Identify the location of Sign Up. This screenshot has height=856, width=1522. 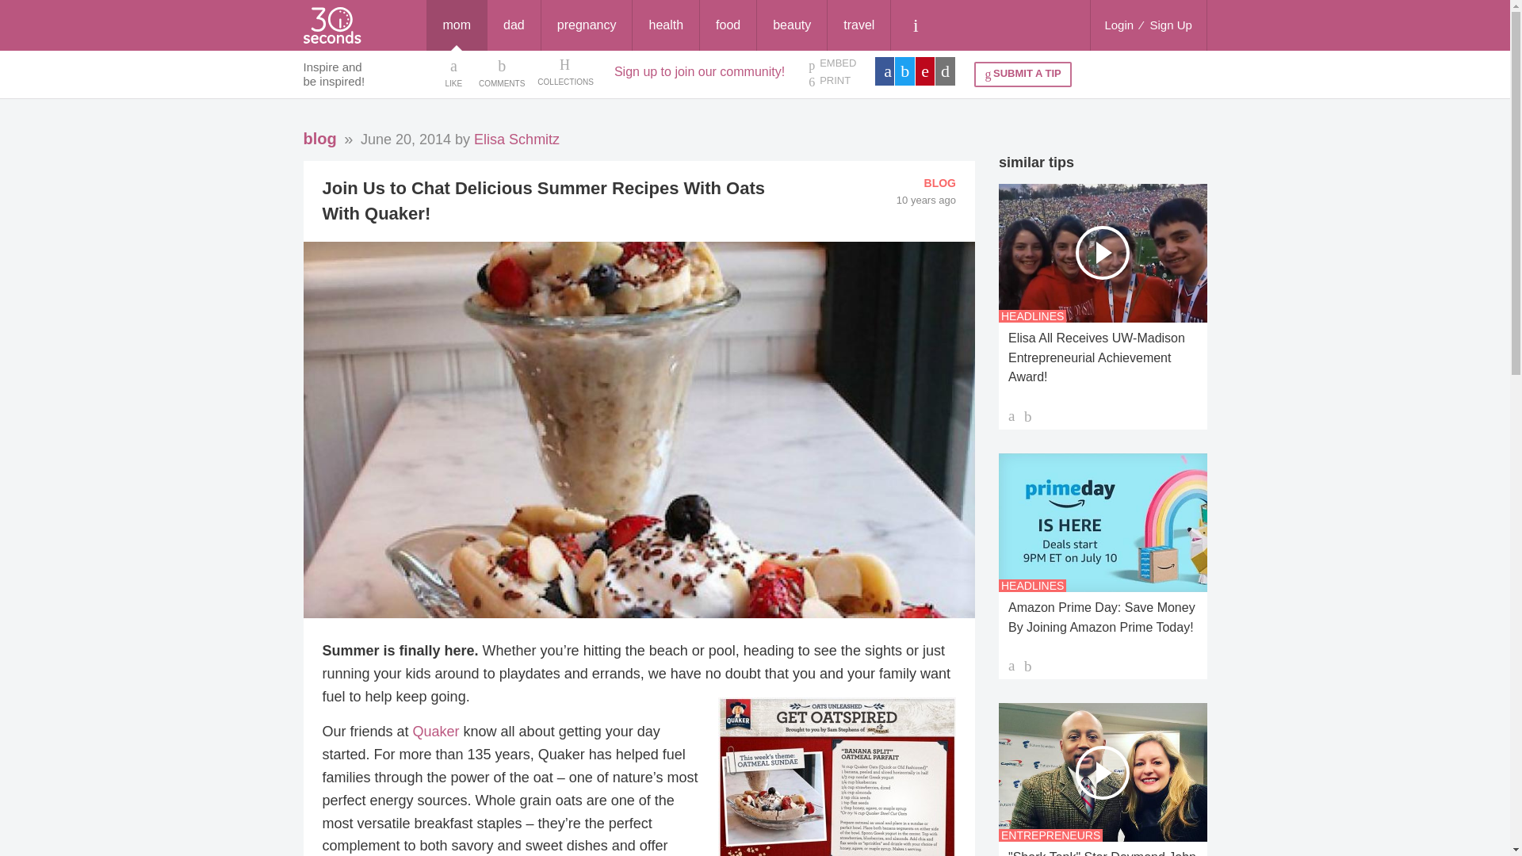
(1171, 25).